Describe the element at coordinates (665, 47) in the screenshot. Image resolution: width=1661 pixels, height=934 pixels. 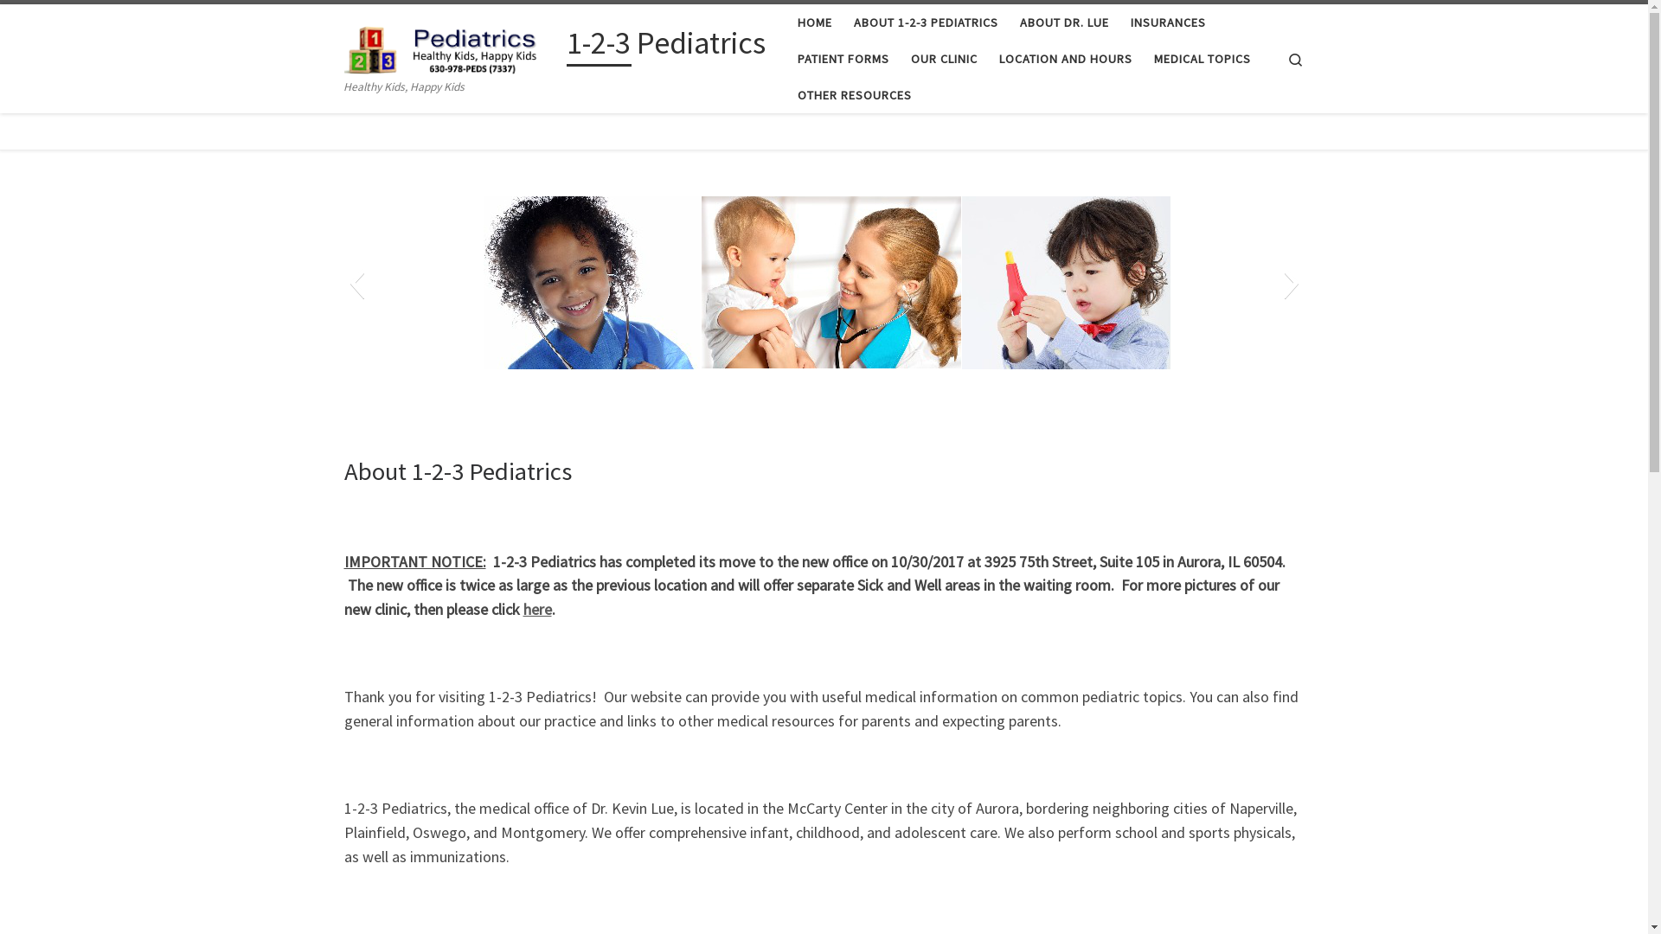
I see `1-2-3 Pediatrics` at that location.